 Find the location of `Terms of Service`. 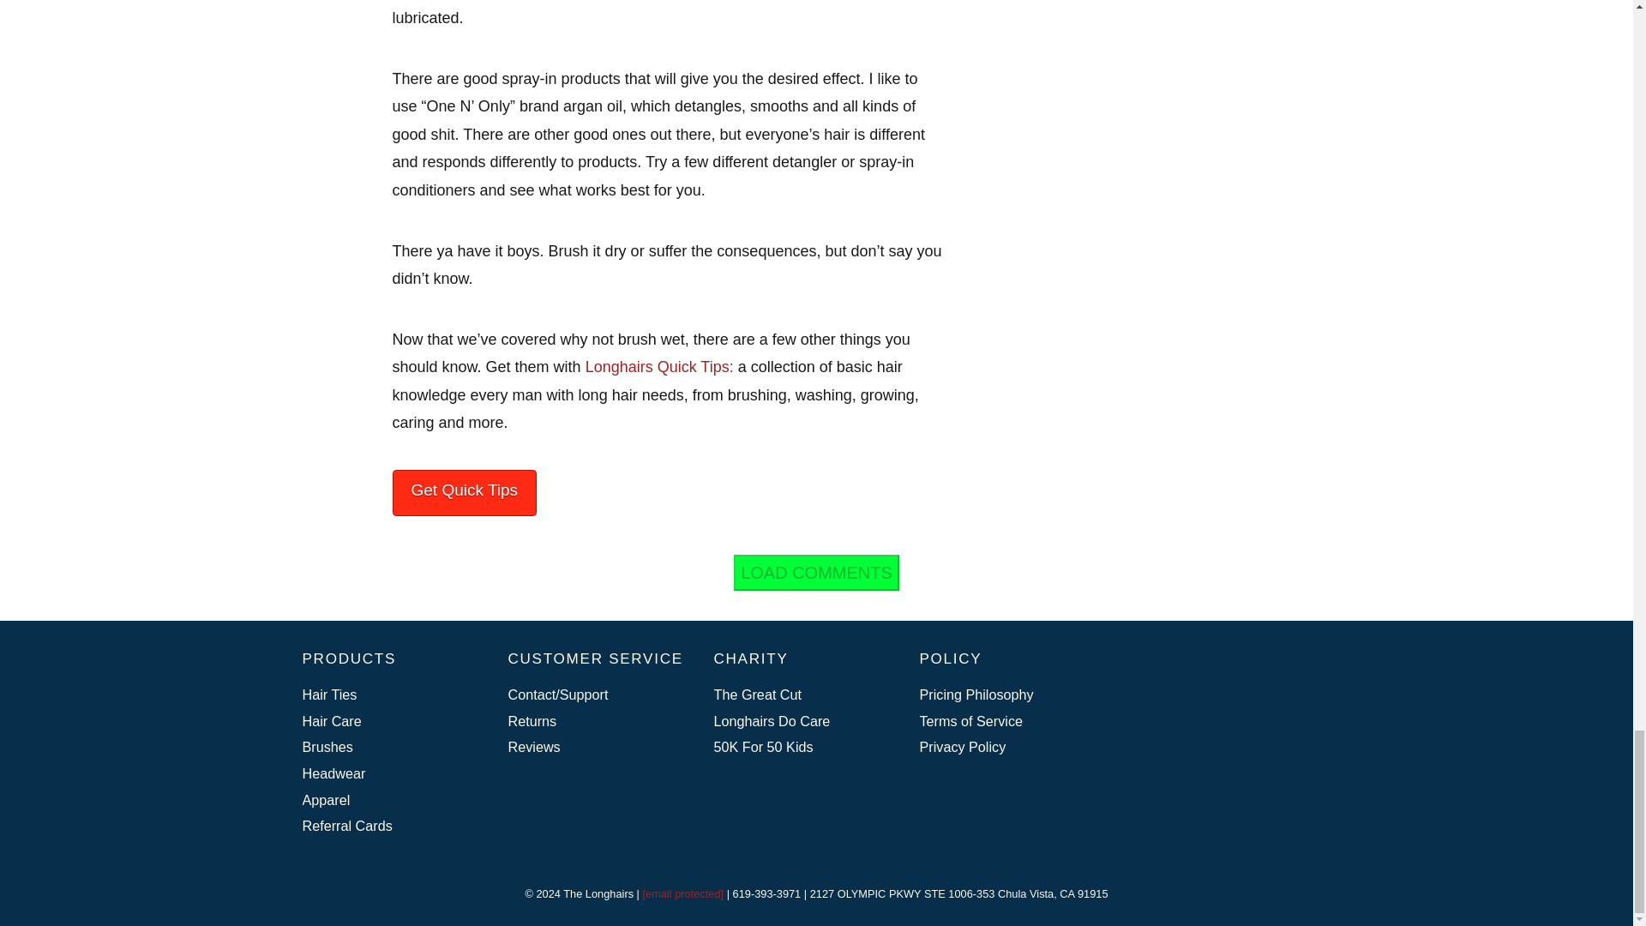

Terms of Service is located at coordinates (1006, 722).